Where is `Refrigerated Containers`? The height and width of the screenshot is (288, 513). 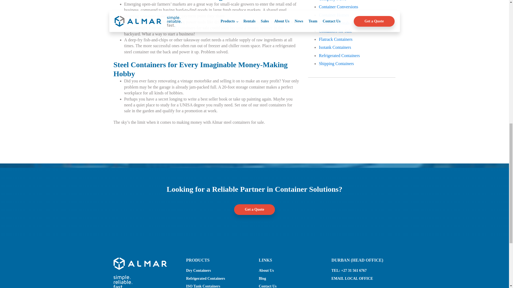
Refrigerated Containers is located at coordinates (205, 278).